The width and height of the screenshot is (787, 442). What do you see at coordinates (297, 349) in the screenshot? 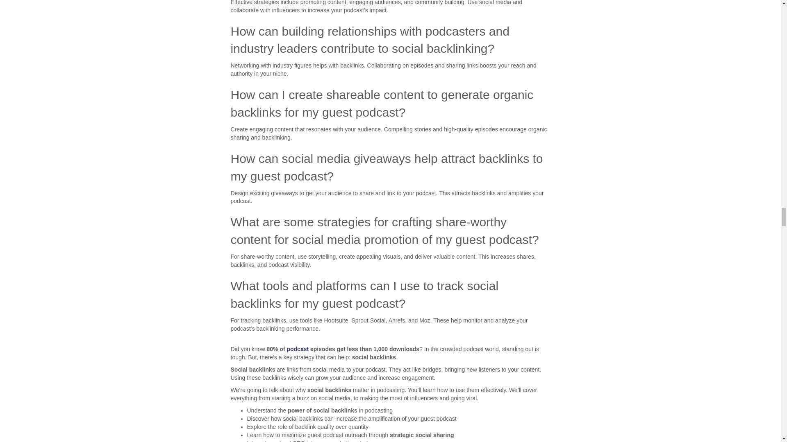
I see `podcast` at bounding box center [297, 349].